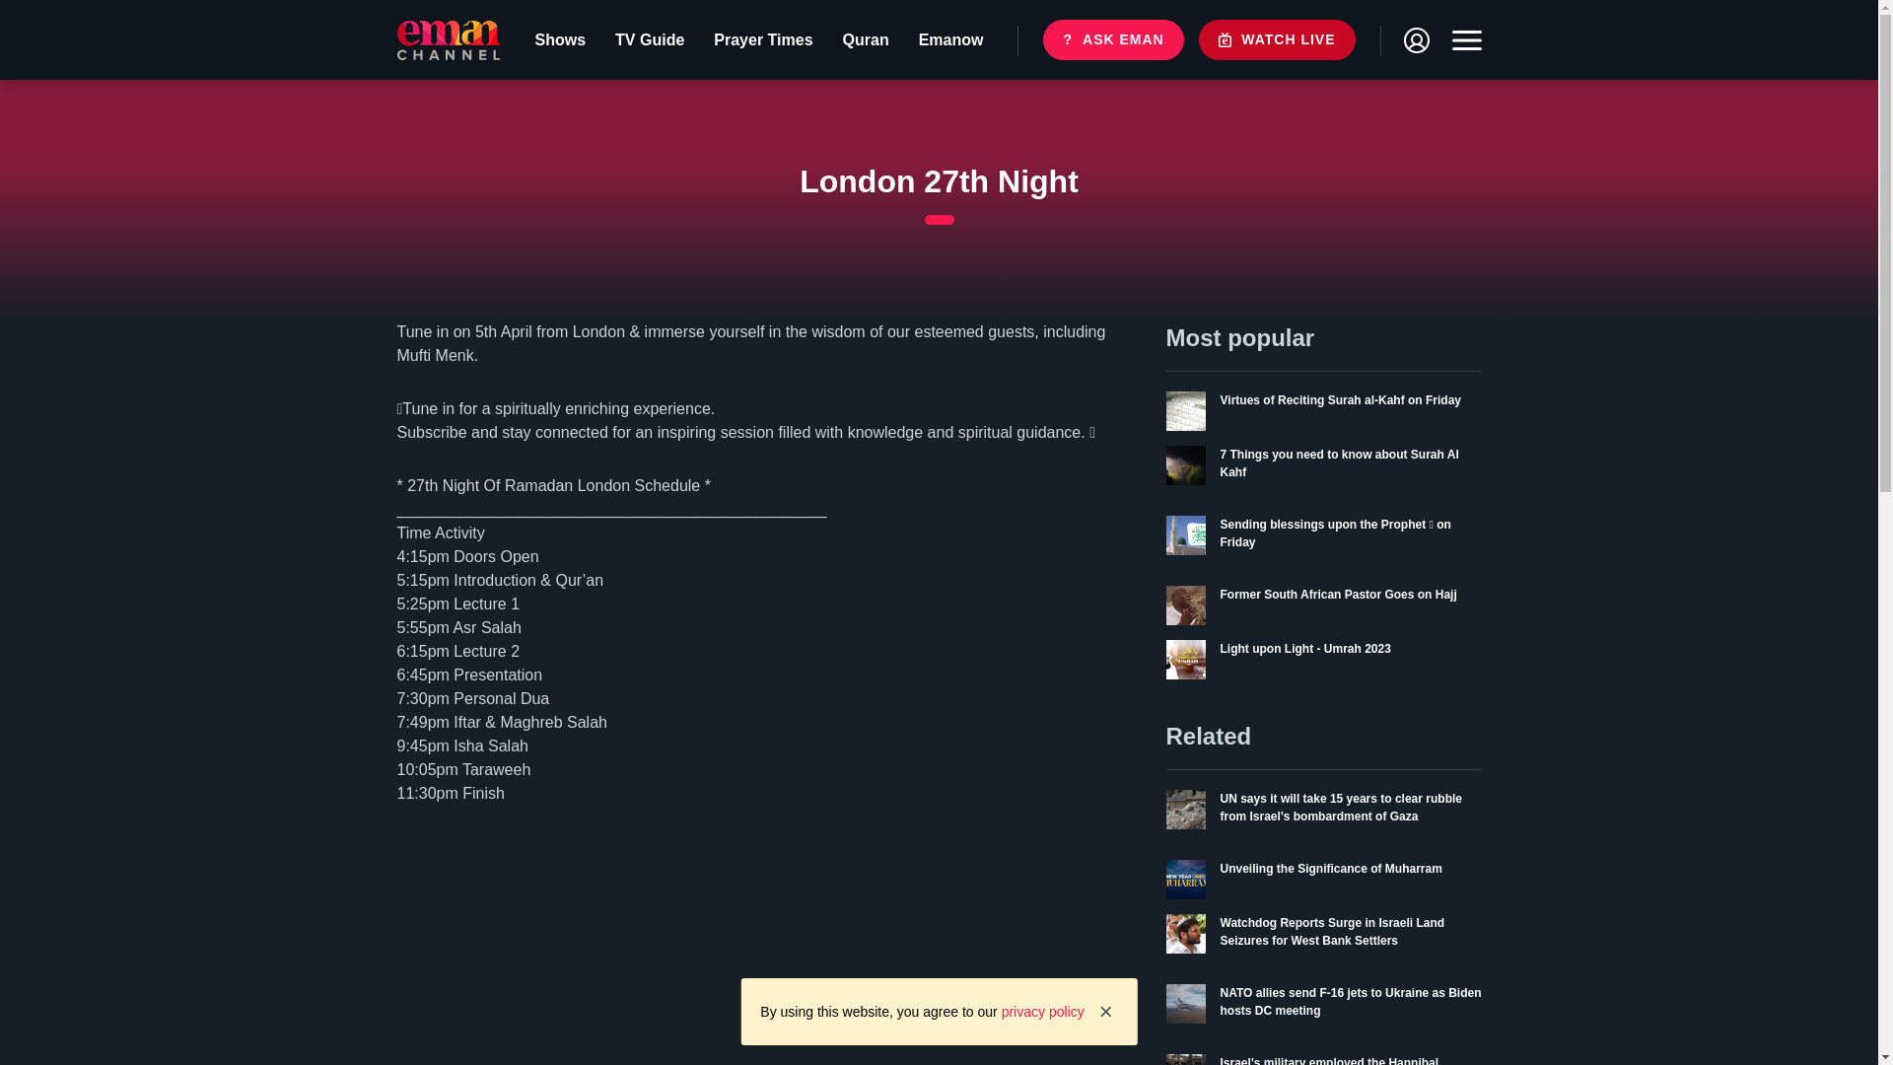  Describe the element at coordinates (1276, 39) in the screenshot. I see `Shows` at that location.